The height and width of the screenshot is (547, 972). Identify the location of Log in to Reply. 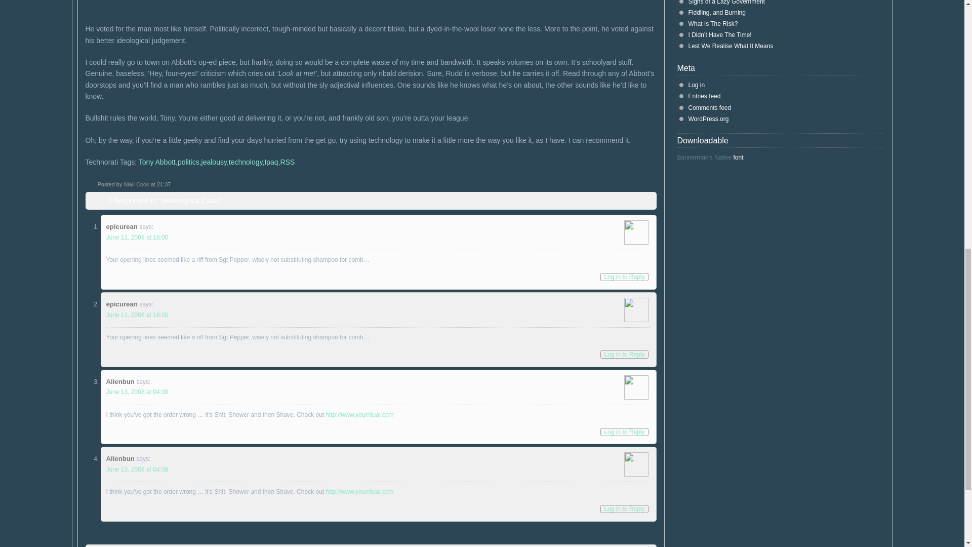
(624, 509).